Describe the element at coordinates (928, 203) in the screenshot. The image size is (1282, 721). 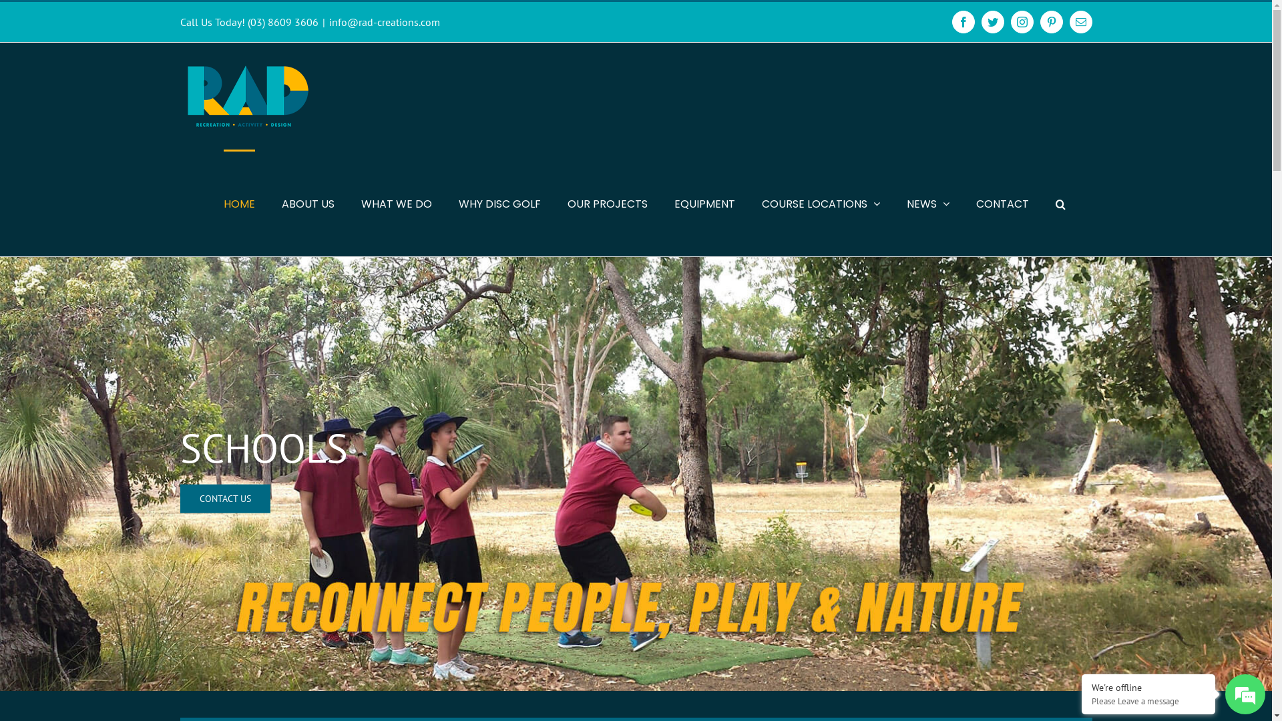
I see `NEWS` at that location.